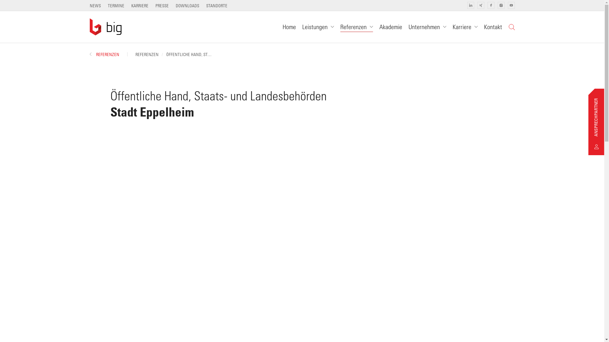 This screenshot has height=342, width=609. I want to click on Facebook, so click(491, 5).